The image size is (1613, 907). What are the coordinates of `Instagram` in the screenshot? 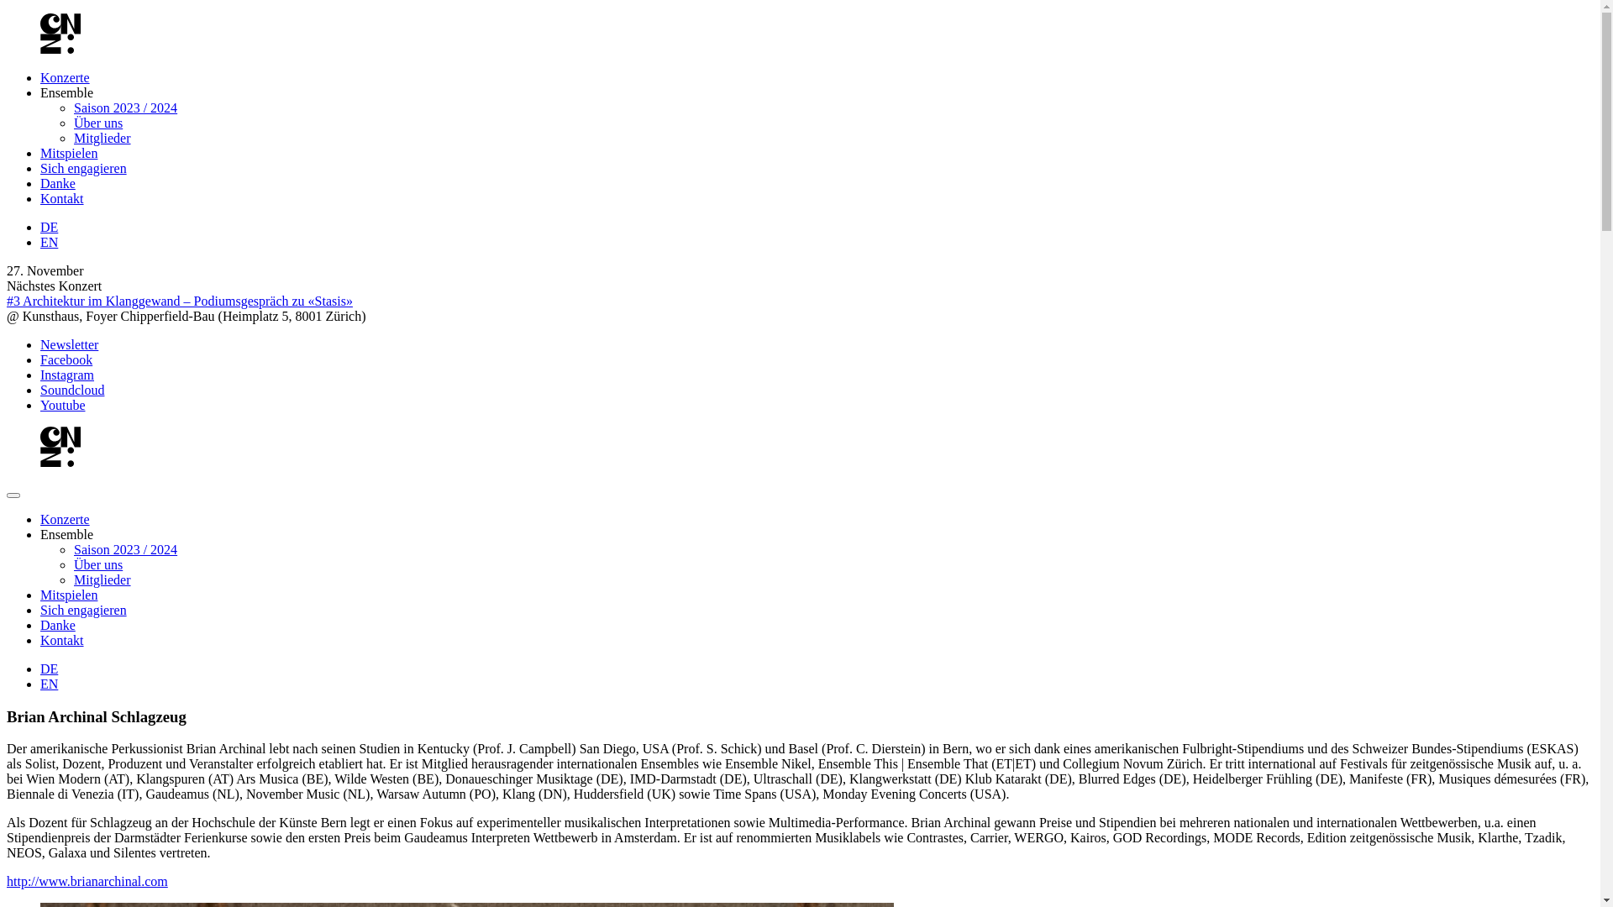 It's located at (67, 375).